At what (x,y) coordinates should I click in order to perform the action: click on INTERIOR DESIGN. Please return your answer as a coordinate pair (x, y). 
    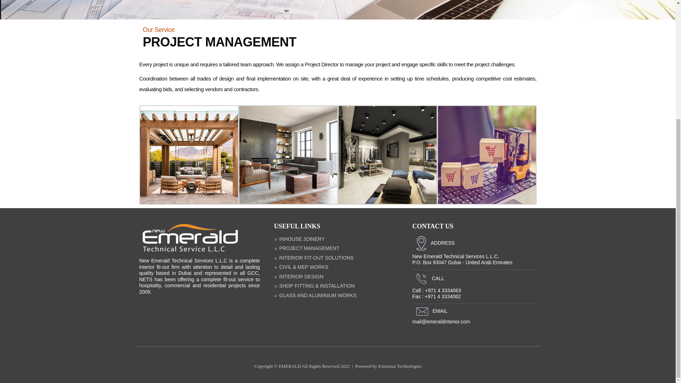
    Looking at the image, I should click on (298, 277).